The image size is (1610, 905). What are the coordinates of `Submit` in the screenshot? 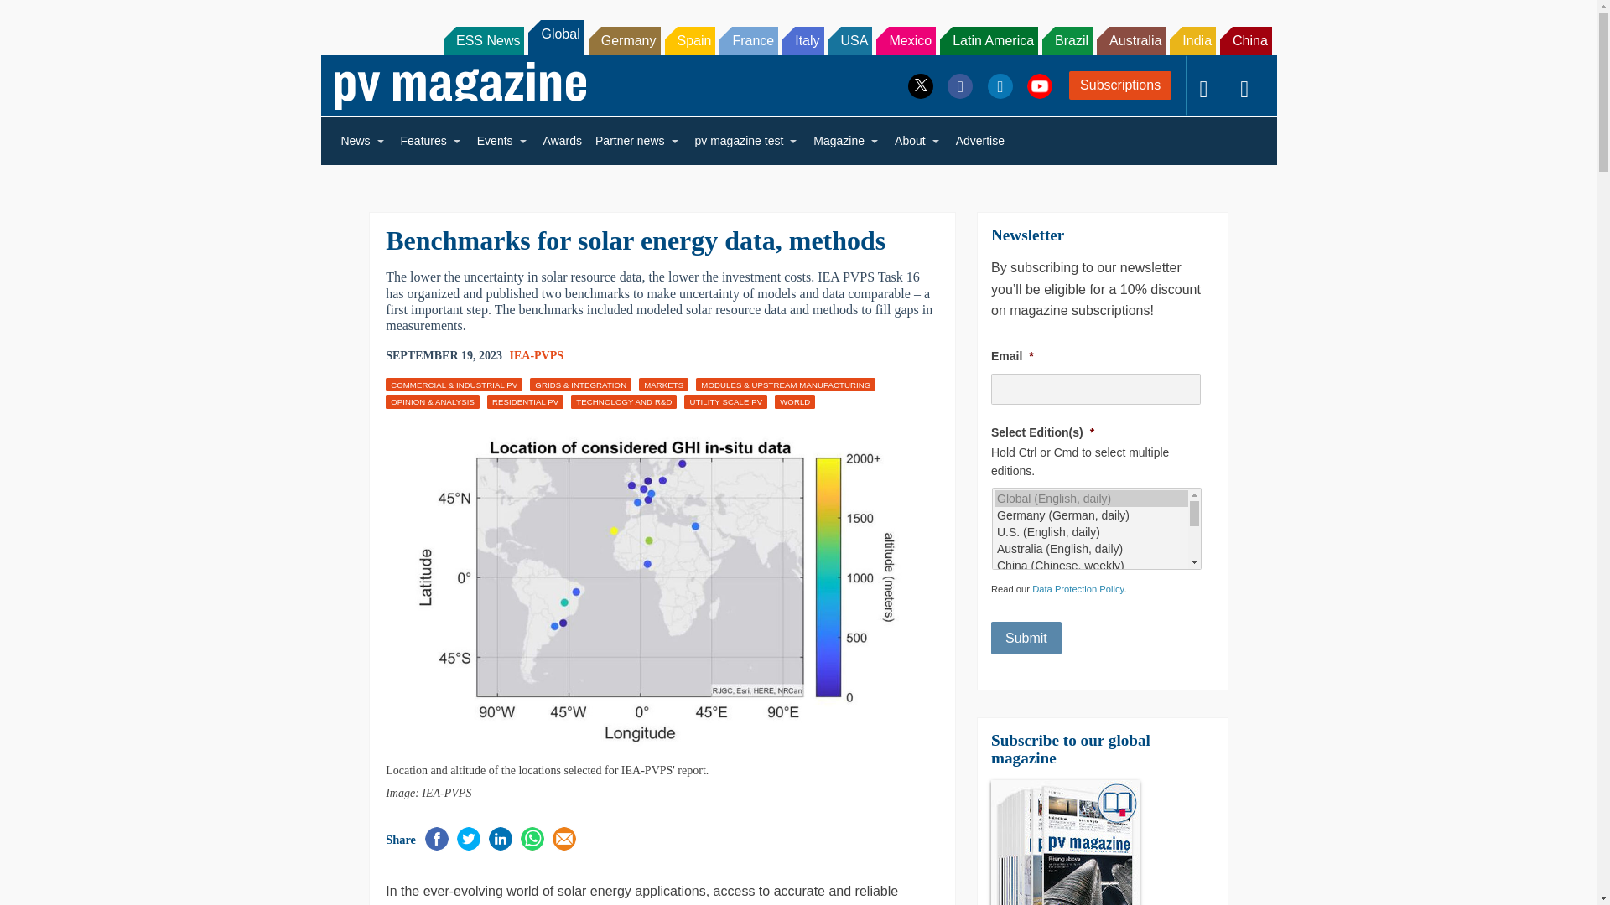 It's located at (1026, 638).